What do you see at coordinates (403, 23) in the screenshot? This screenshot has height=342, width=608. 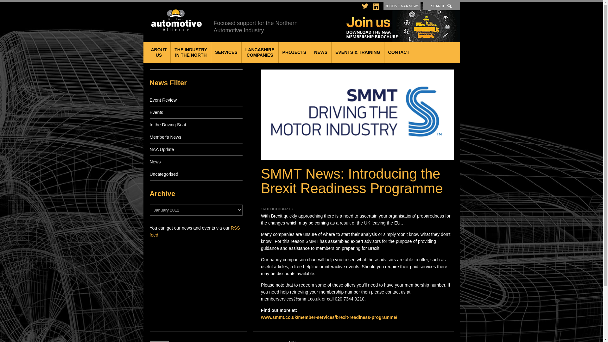 I see `SEARCH` at bounding box center [403, 23].